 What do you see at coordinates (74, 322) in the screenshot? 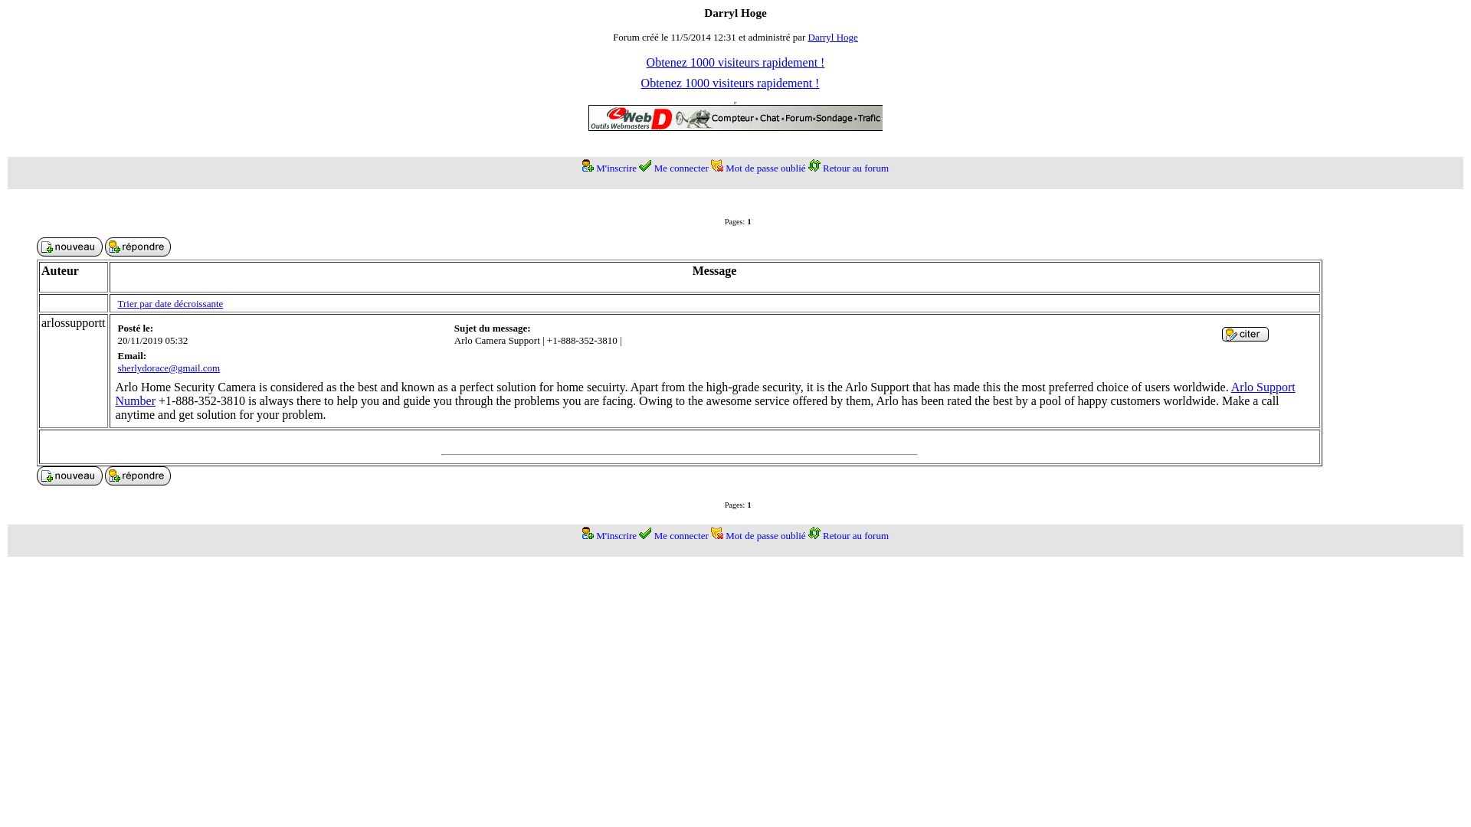
I see `arlossupportt` at bounding box center [74, 322].